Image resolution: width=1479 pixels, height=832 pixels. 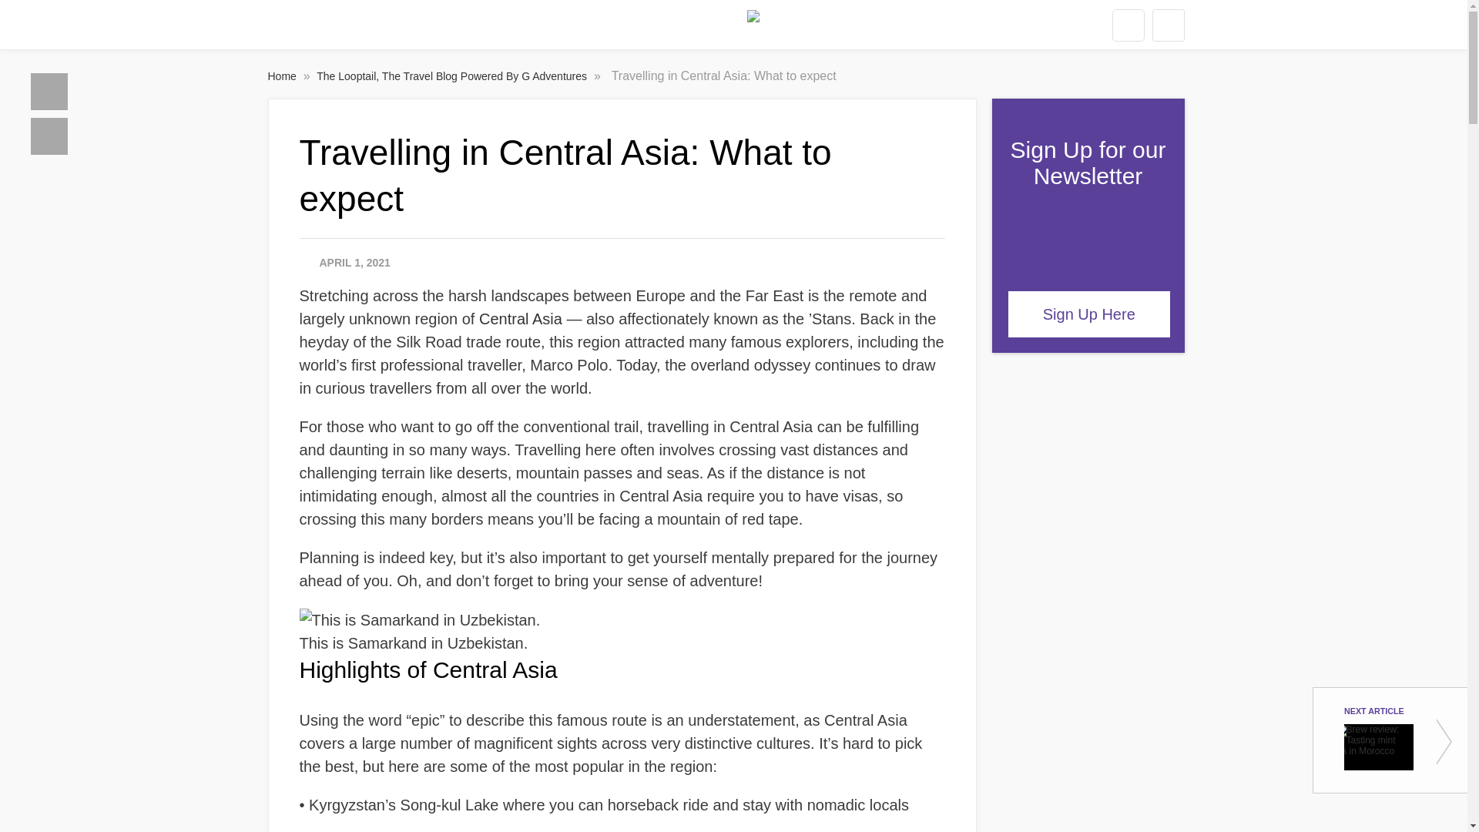 I want to click on The Looptail, The Travel Blog Powered By G Adventures, so click(x=453, y=75).